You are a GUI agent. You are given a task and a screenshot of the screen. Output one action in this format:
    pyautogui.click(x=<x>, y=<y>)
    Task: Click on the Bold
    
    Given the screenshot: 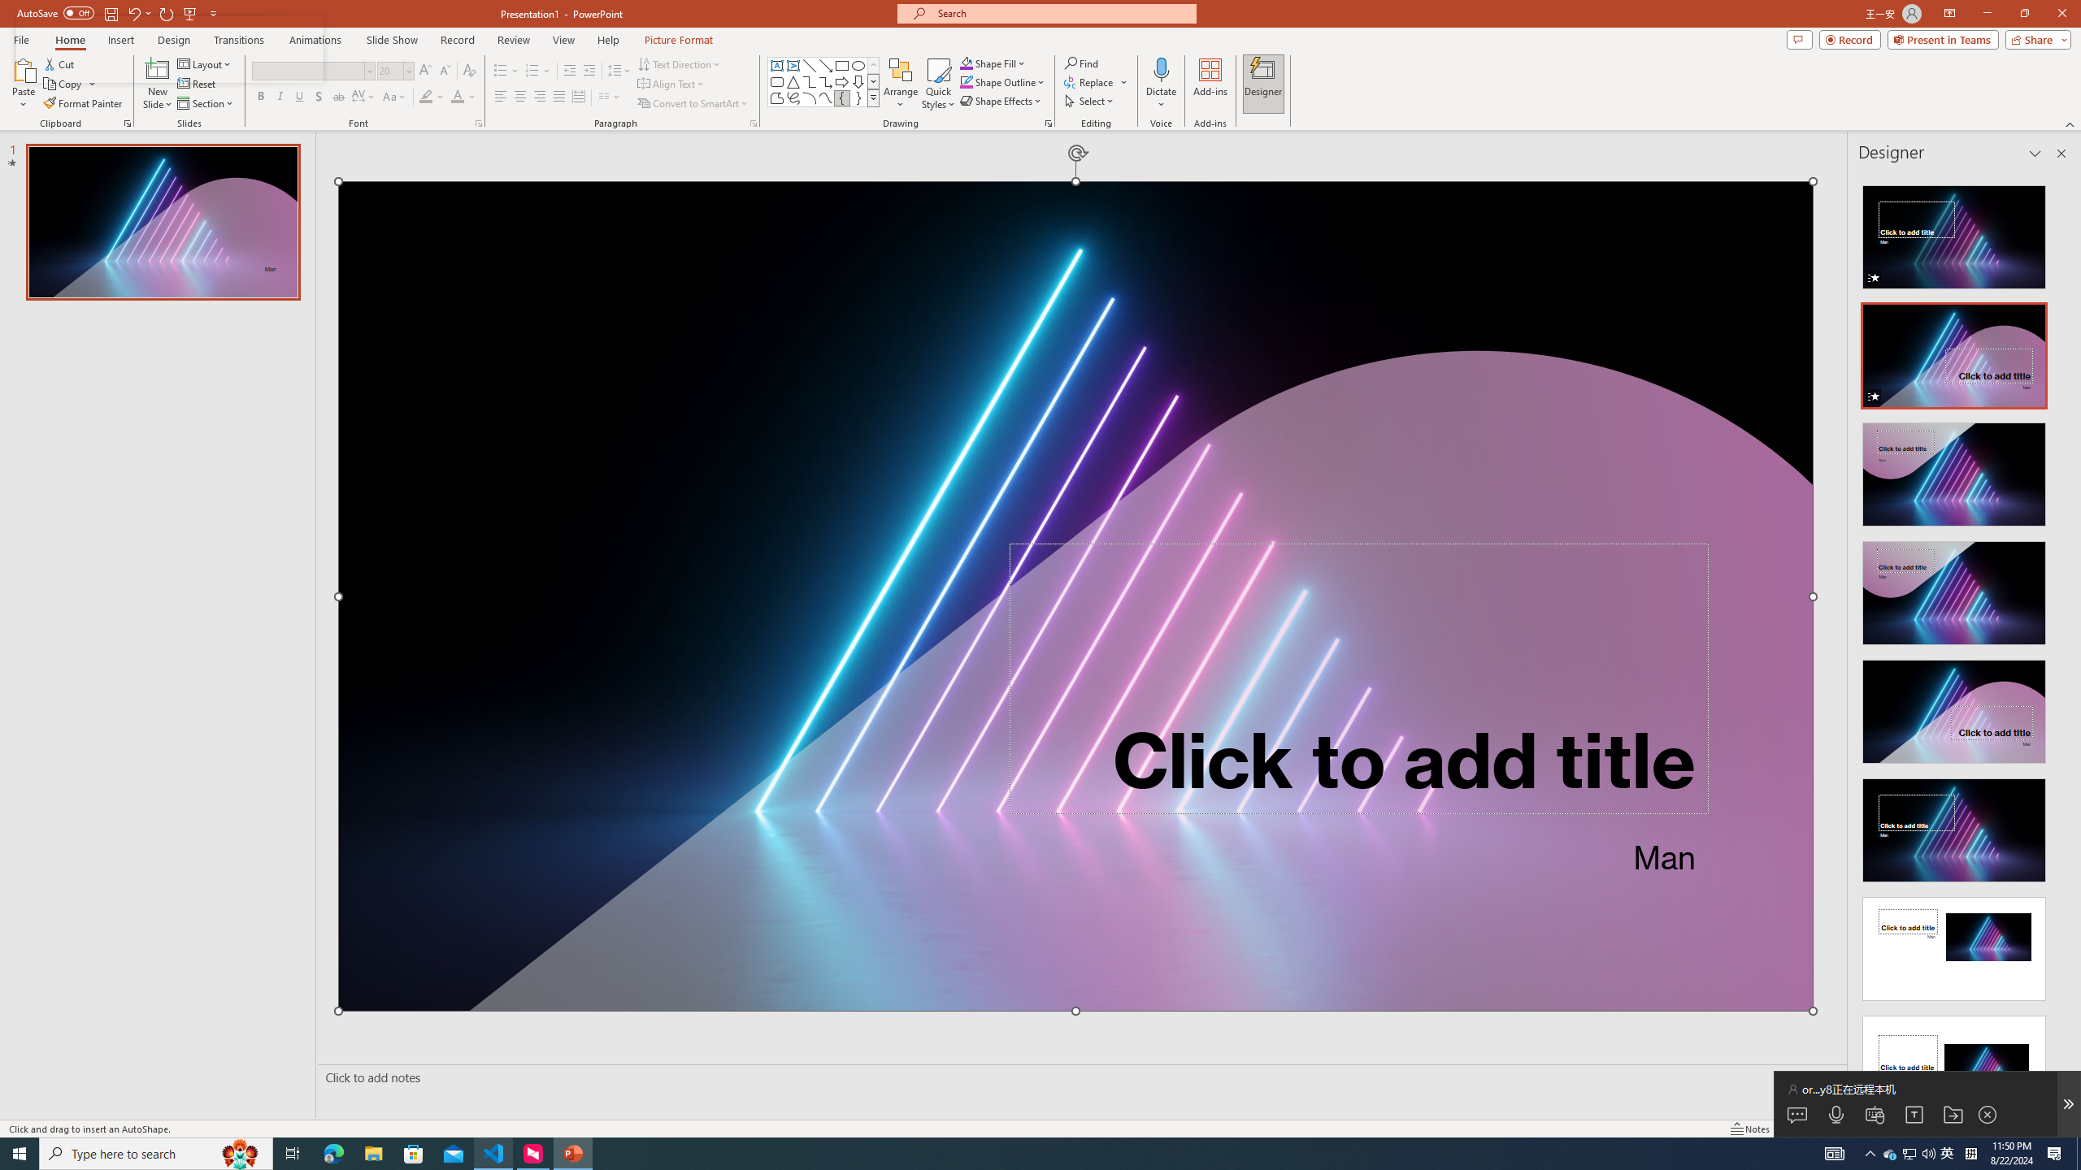 What is the action you would take?
    pyautogui.click(x=260, y=97)
    